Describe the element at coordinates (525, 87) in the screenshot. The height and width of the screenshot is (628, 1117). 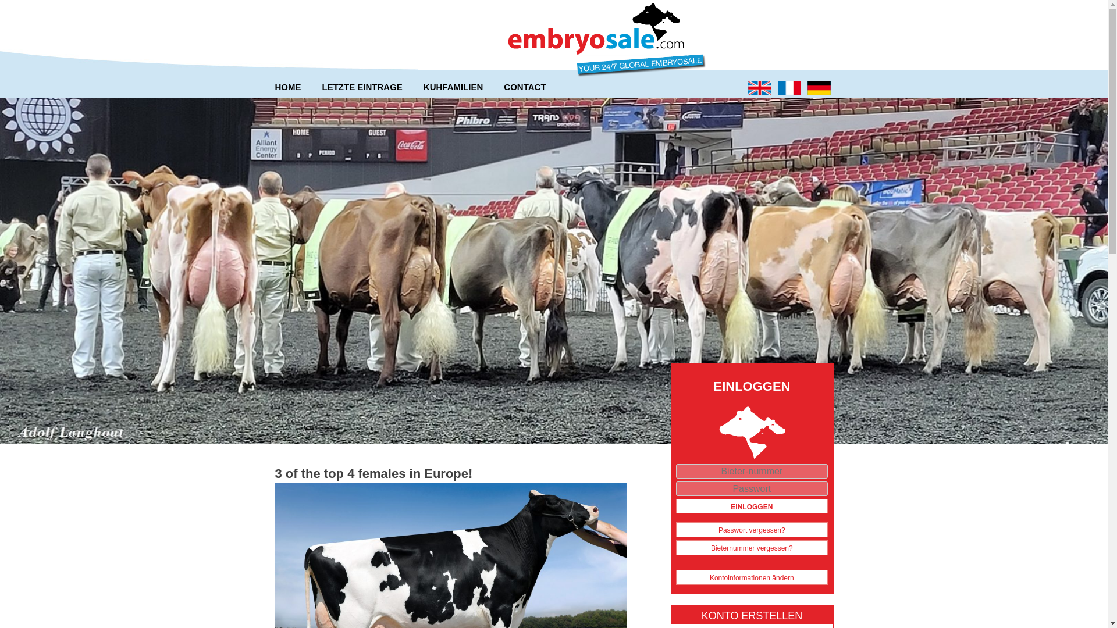
I see `CONTACT` at that location.